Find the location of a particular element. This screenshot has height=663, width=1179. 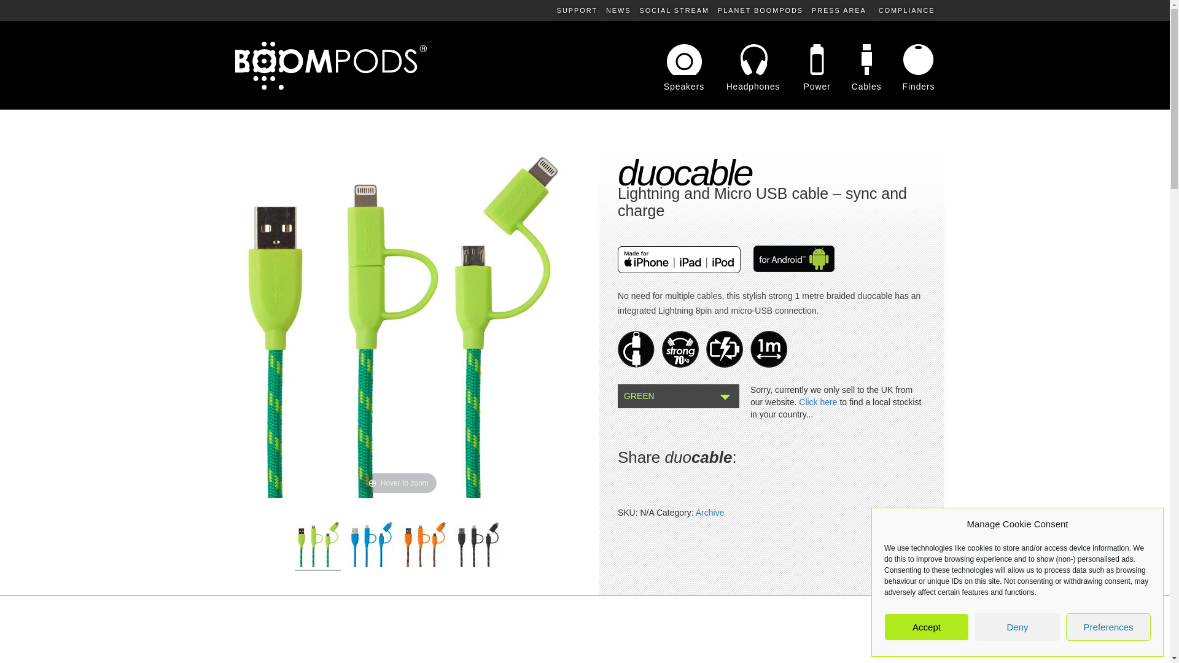

Compliance is located at coordinates (906, 10).